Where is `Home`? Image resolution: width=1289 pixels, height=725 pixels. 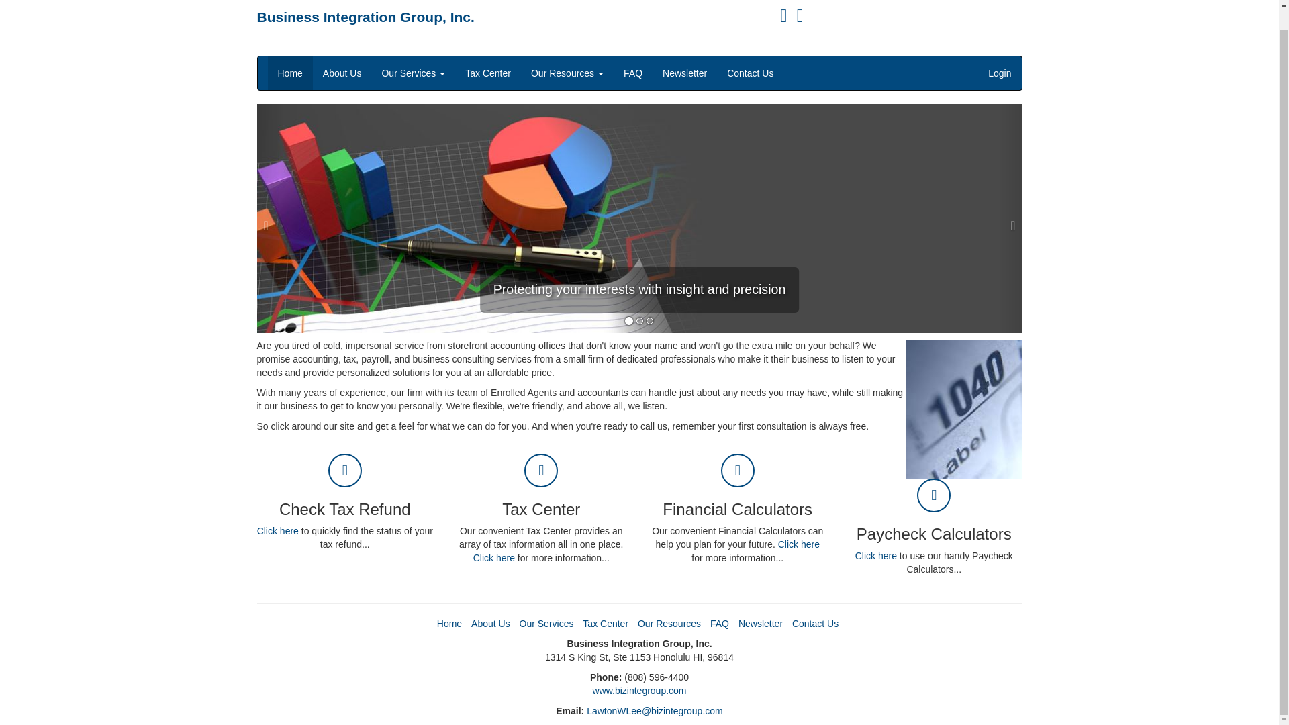 Home is located at coordinates (289, 72).